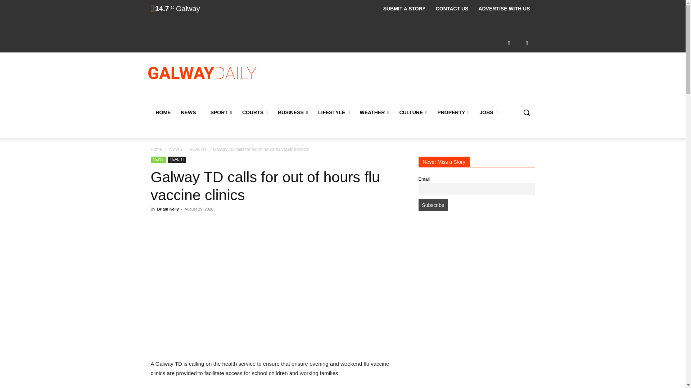 The width and height of the screenshot is (691, 388). Describe the element at coordinates (402, 82) in the screenshot. I see `Advertisement` at that location.